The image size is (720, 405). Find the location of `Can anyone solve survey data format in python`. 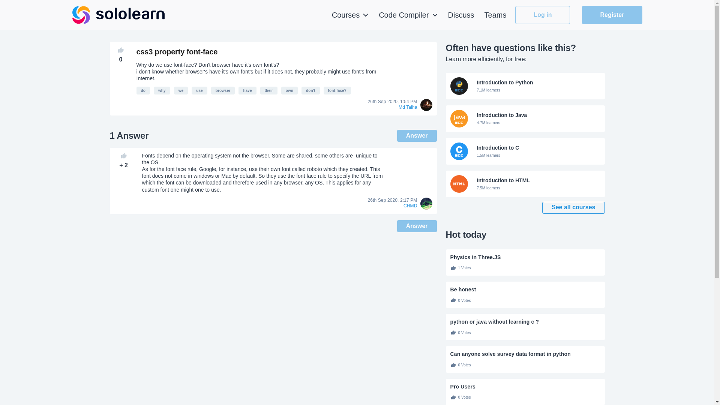

Can anyone solve survey data format in python is located at coordinates (525, 354).